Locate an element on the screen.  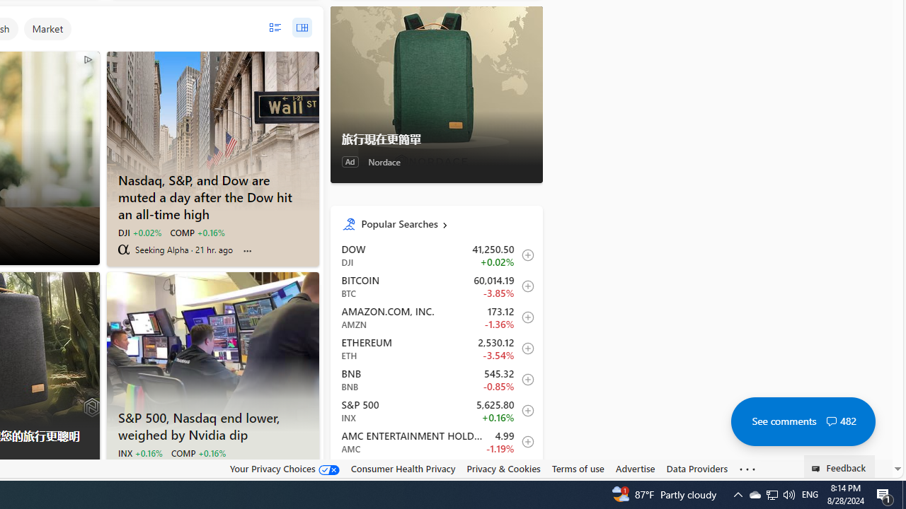
Consumer Health Privacy is located at coordinates (403, 468).